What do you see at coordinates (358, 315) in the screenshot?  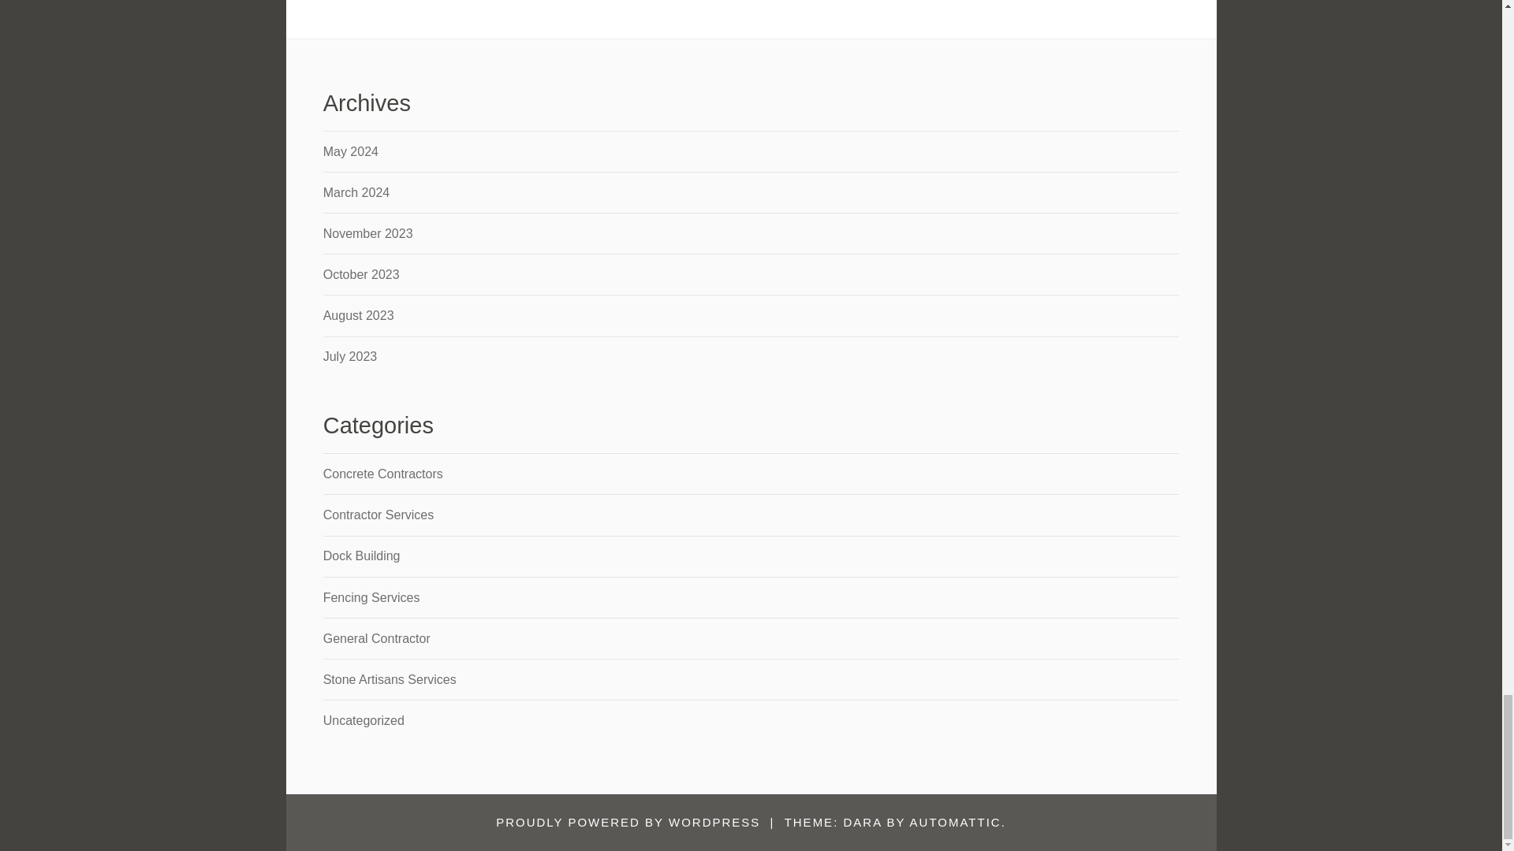 I see `August 2023` at bounding box center [358, 315].